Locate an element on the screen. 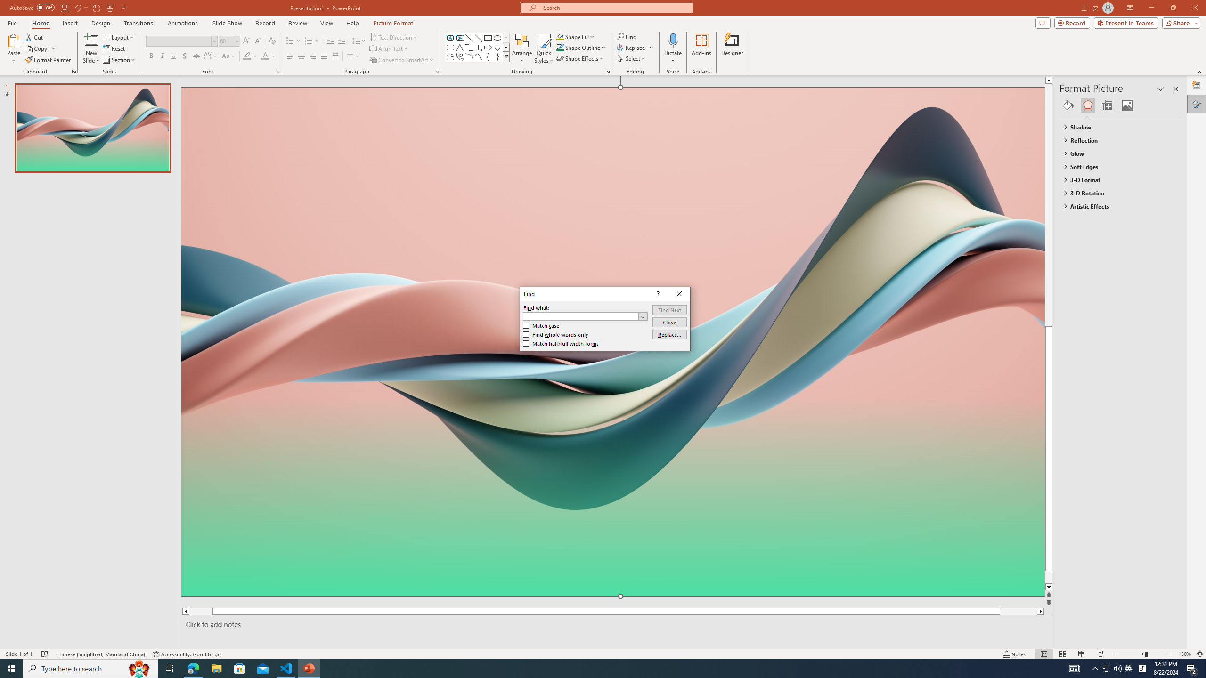 This screenshot has height=678, width=1206. Font Color is located at coordinates (269, 56).